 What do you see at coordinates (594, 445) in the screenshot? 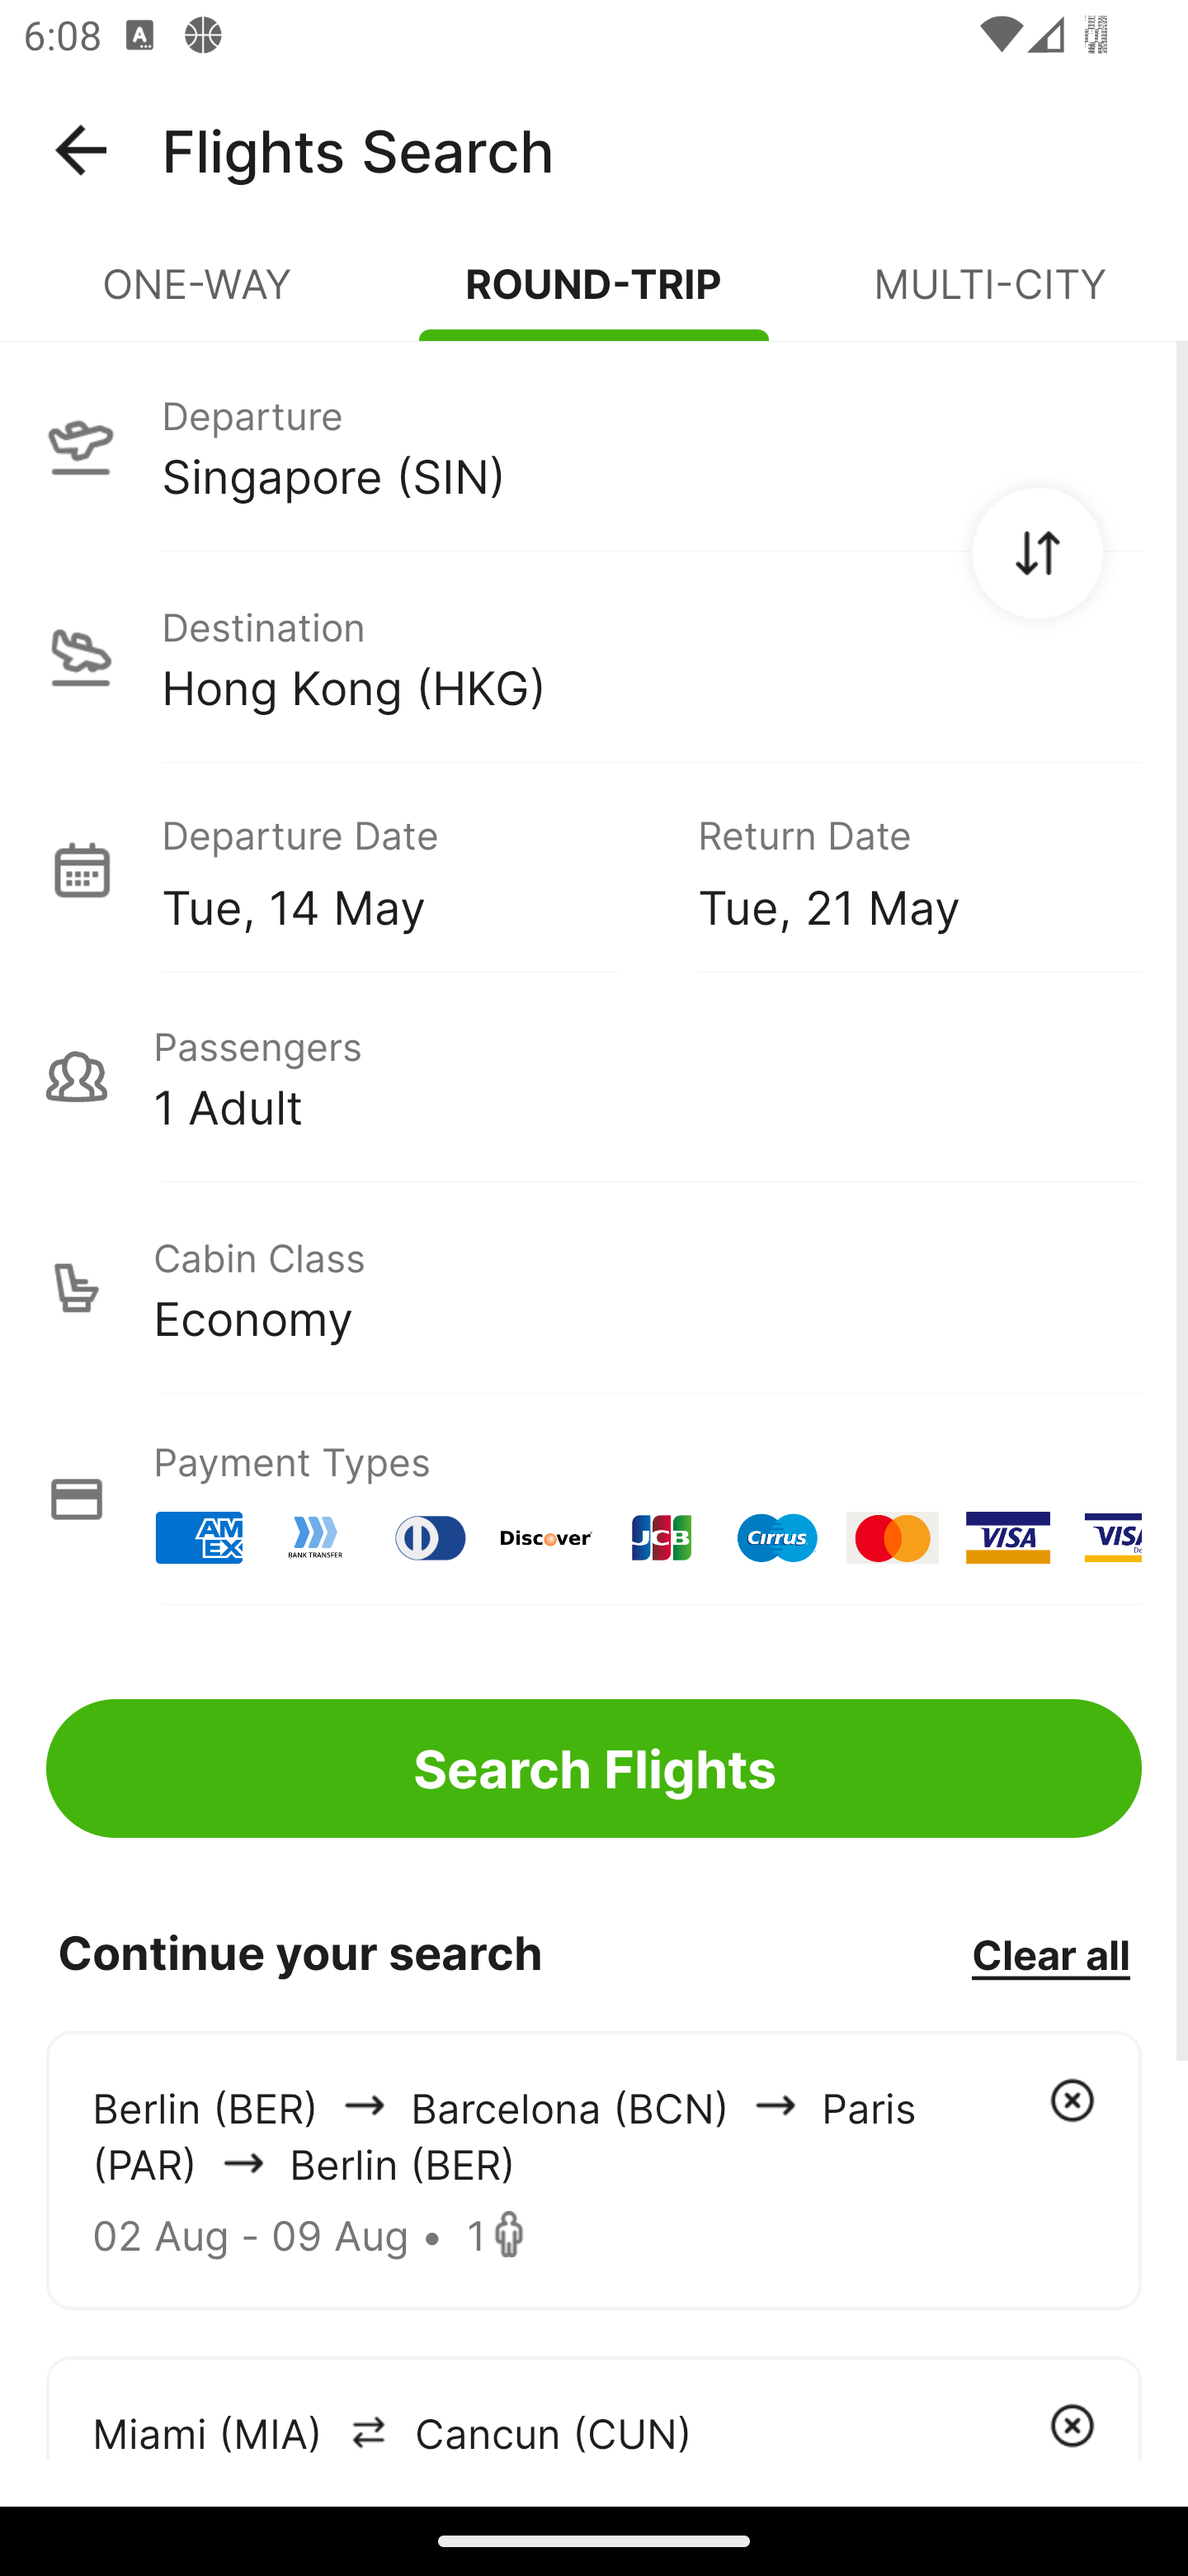
I see `Departure Singapore (SIN)` at bounding box center [594, 445].